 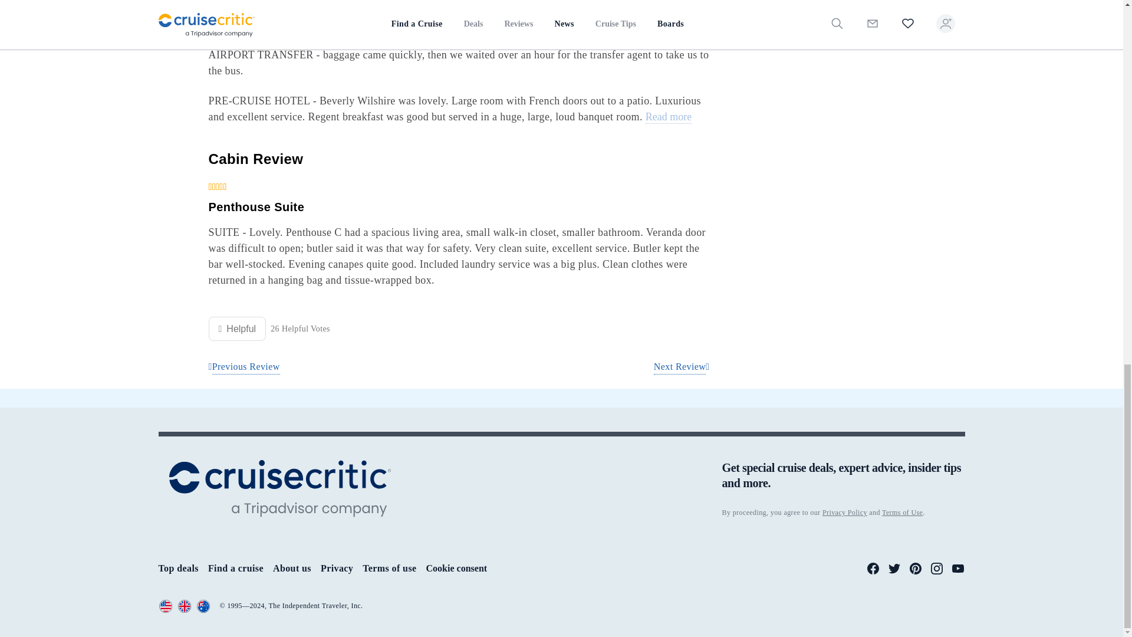 I want to click on Previous Review, so click(x=244, y=367).